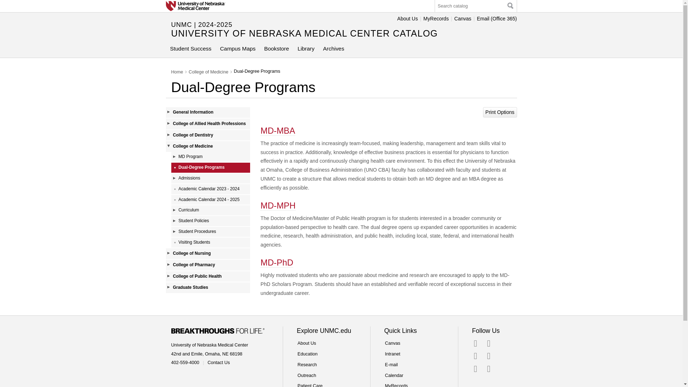  What do you see at coordinates (306, 49) in the screenshot?
I see `Library` at bounding box center [306, 49].